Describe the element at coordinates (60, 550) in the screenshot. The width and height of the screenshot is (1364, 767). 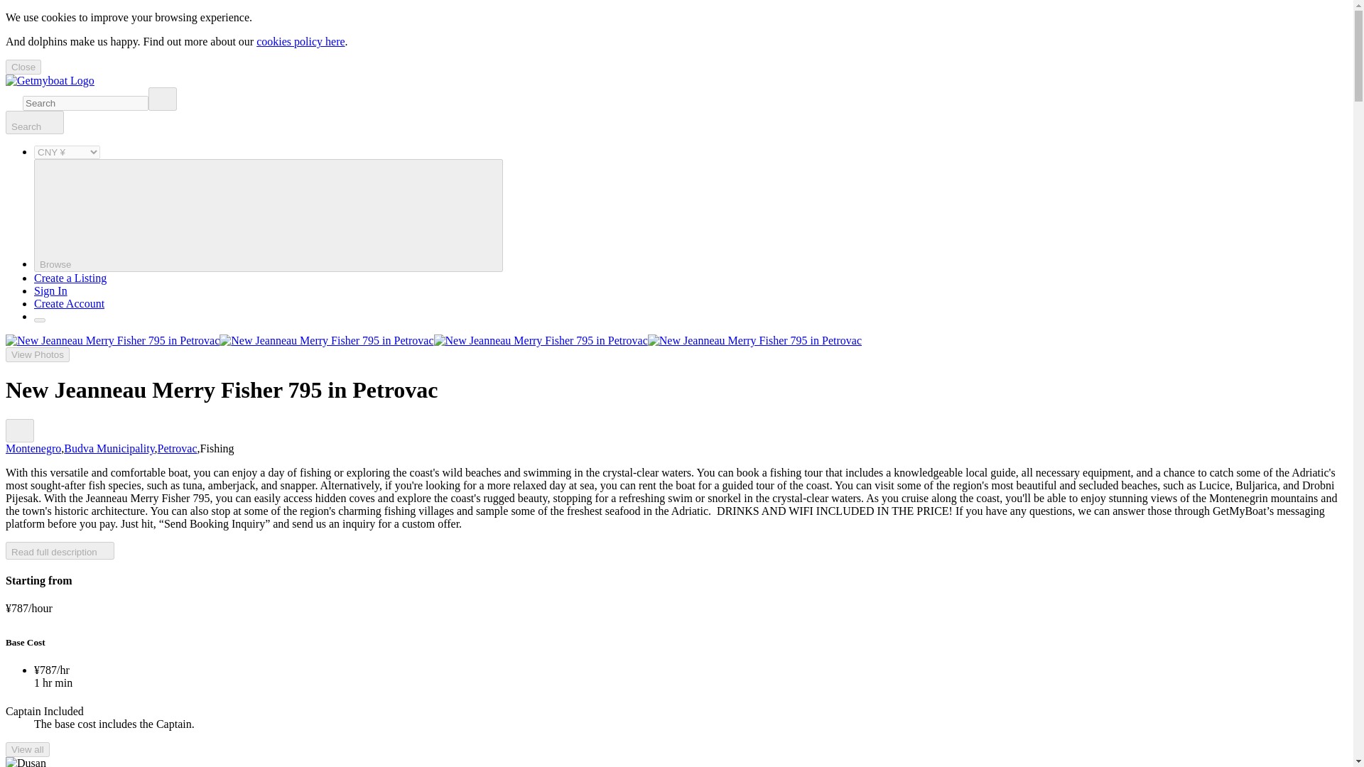
I see `Read full description` at that location.